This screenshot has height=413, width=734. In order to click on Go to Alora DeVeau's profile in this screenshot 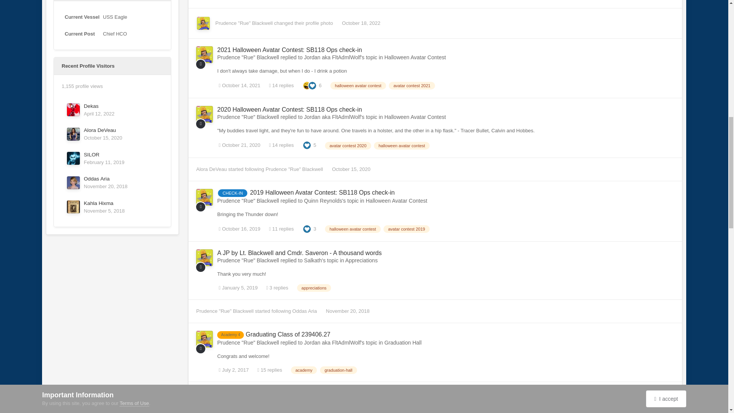, I will do `click(73, 134)`.